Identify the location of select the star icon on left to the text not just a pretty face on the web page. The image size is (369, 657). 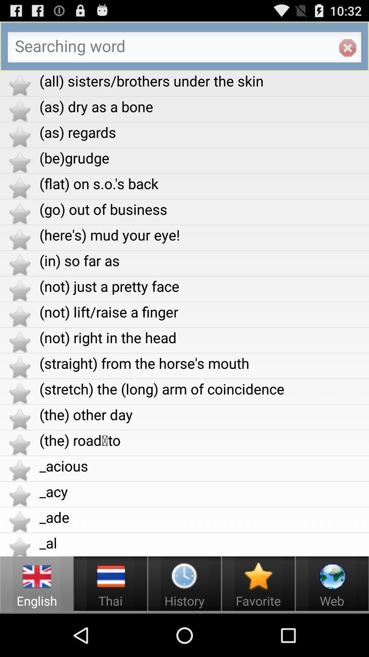
(19, 291).